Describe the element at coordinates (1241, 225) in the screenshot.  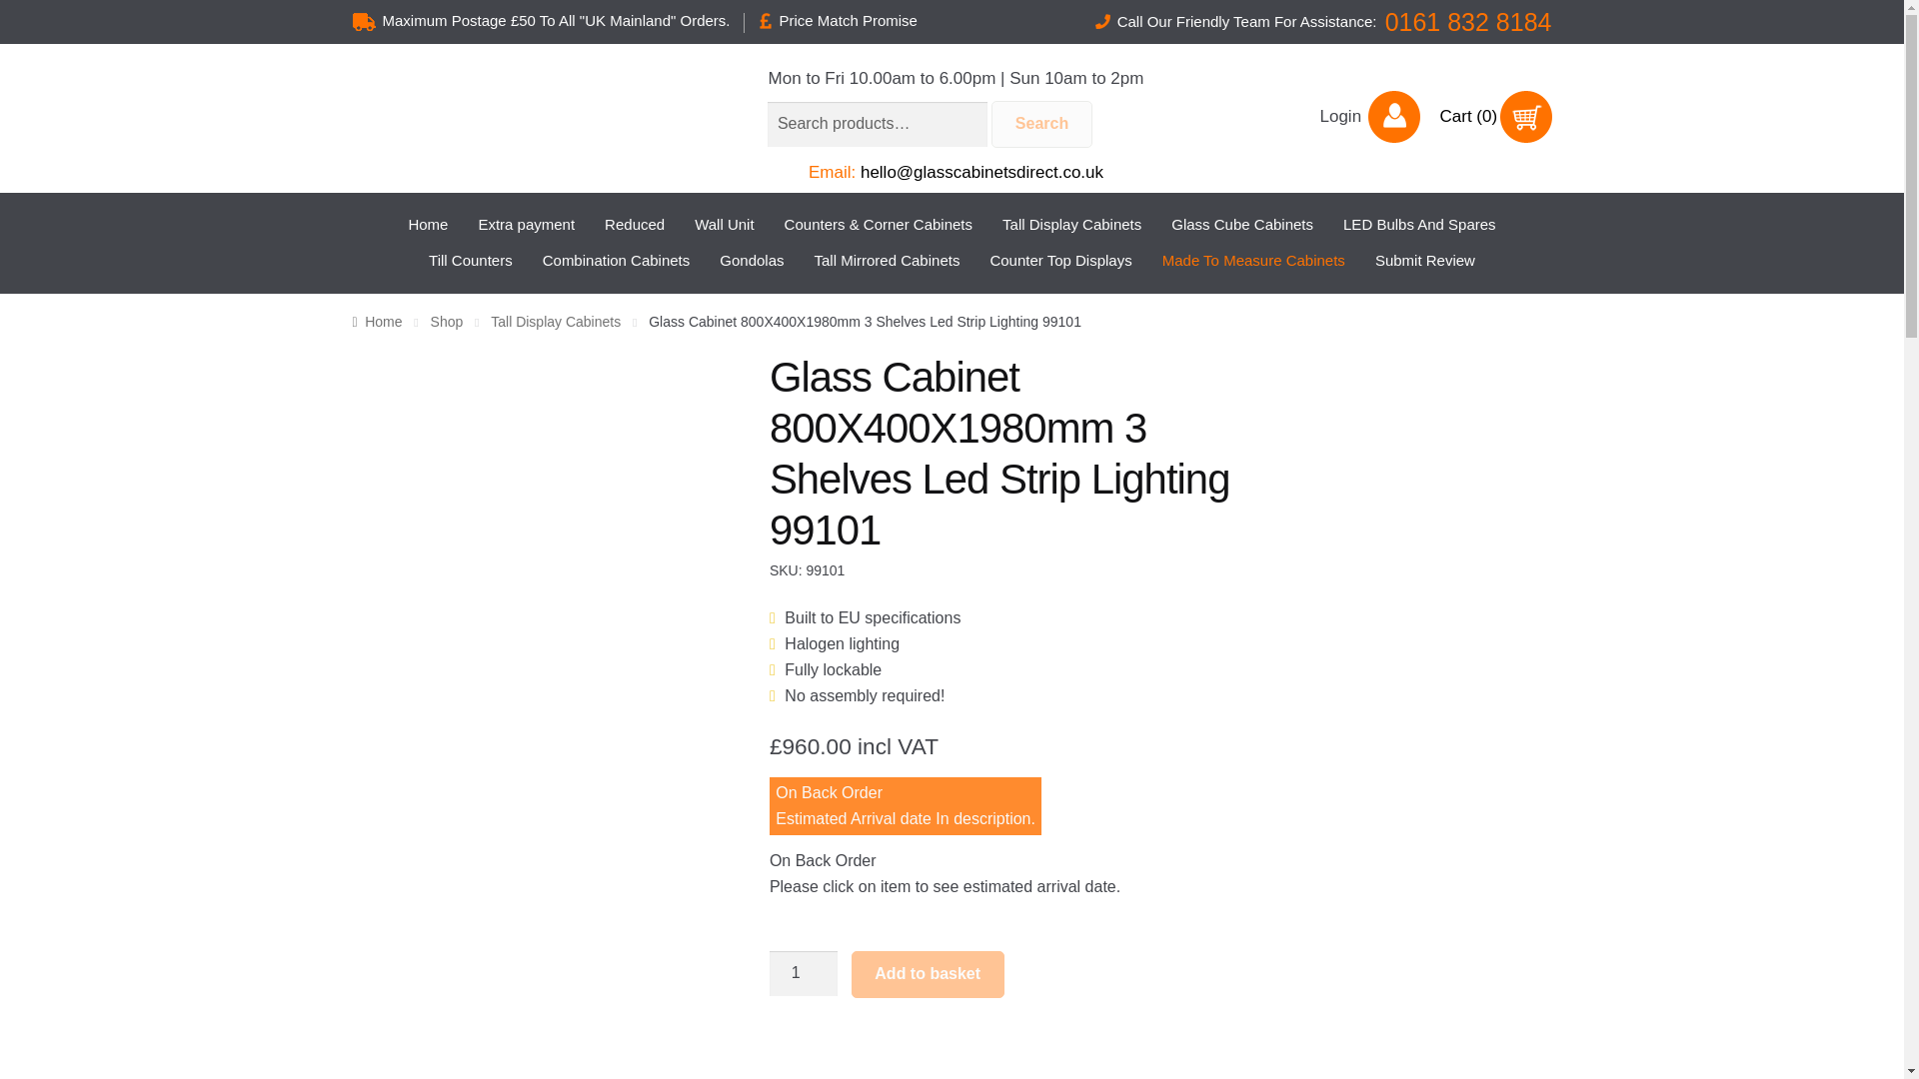
I see `Glass Cube Cabinets` at that location.